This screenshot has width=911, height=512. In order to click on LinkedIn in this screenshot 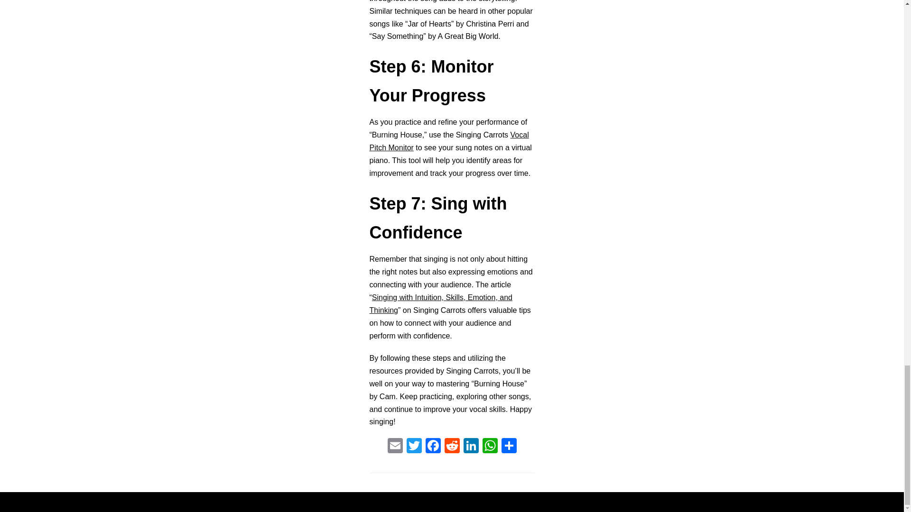, I will do `click(470, 447)`.